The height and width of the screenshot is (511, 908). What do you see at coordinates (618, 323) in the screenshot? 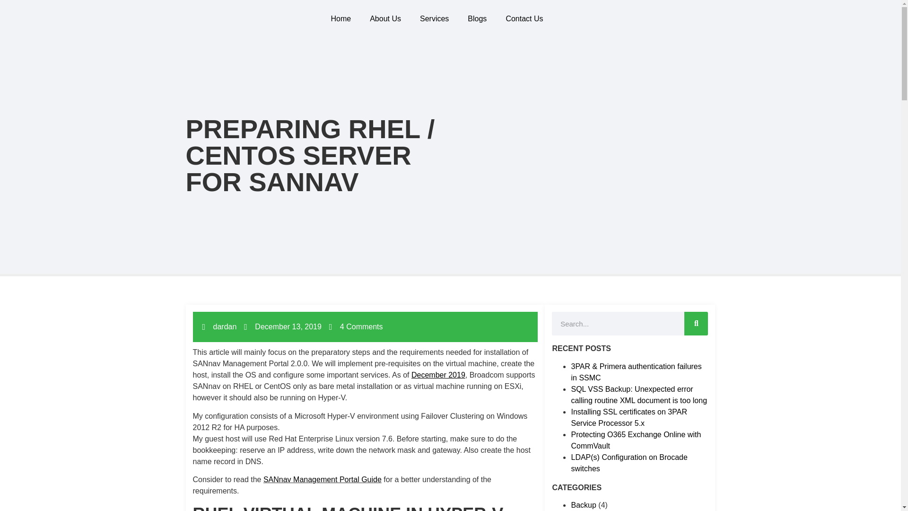
I see `Search` at bounding box center [618, 323].